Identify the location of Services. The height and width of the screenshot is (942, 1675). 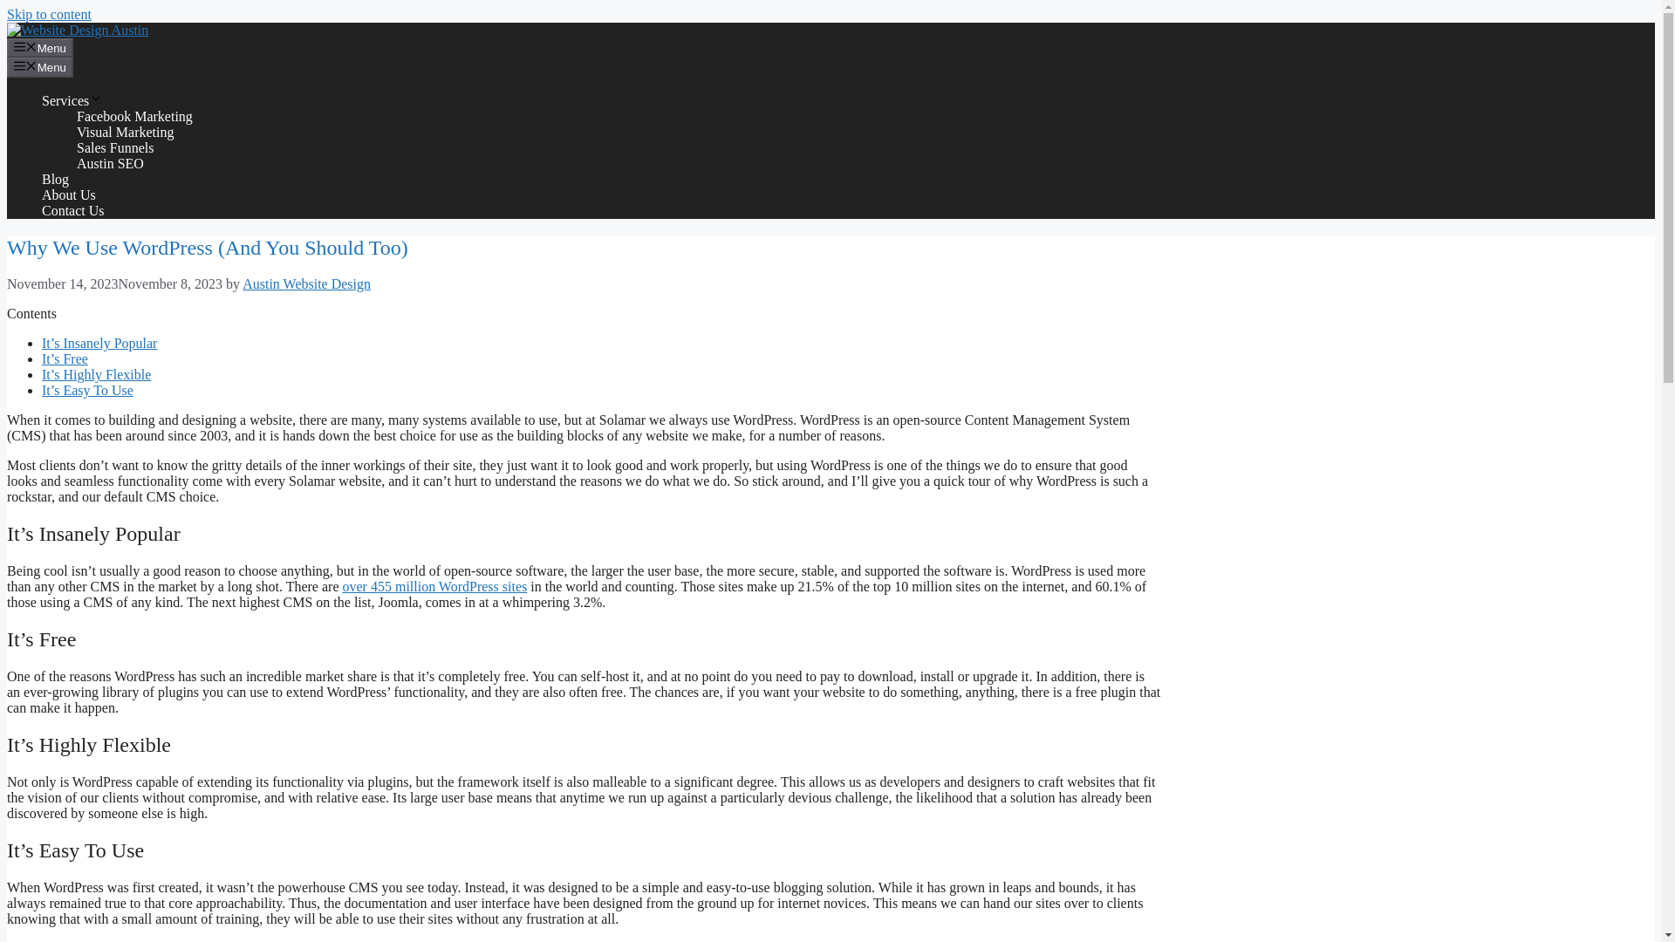
(72, 100).